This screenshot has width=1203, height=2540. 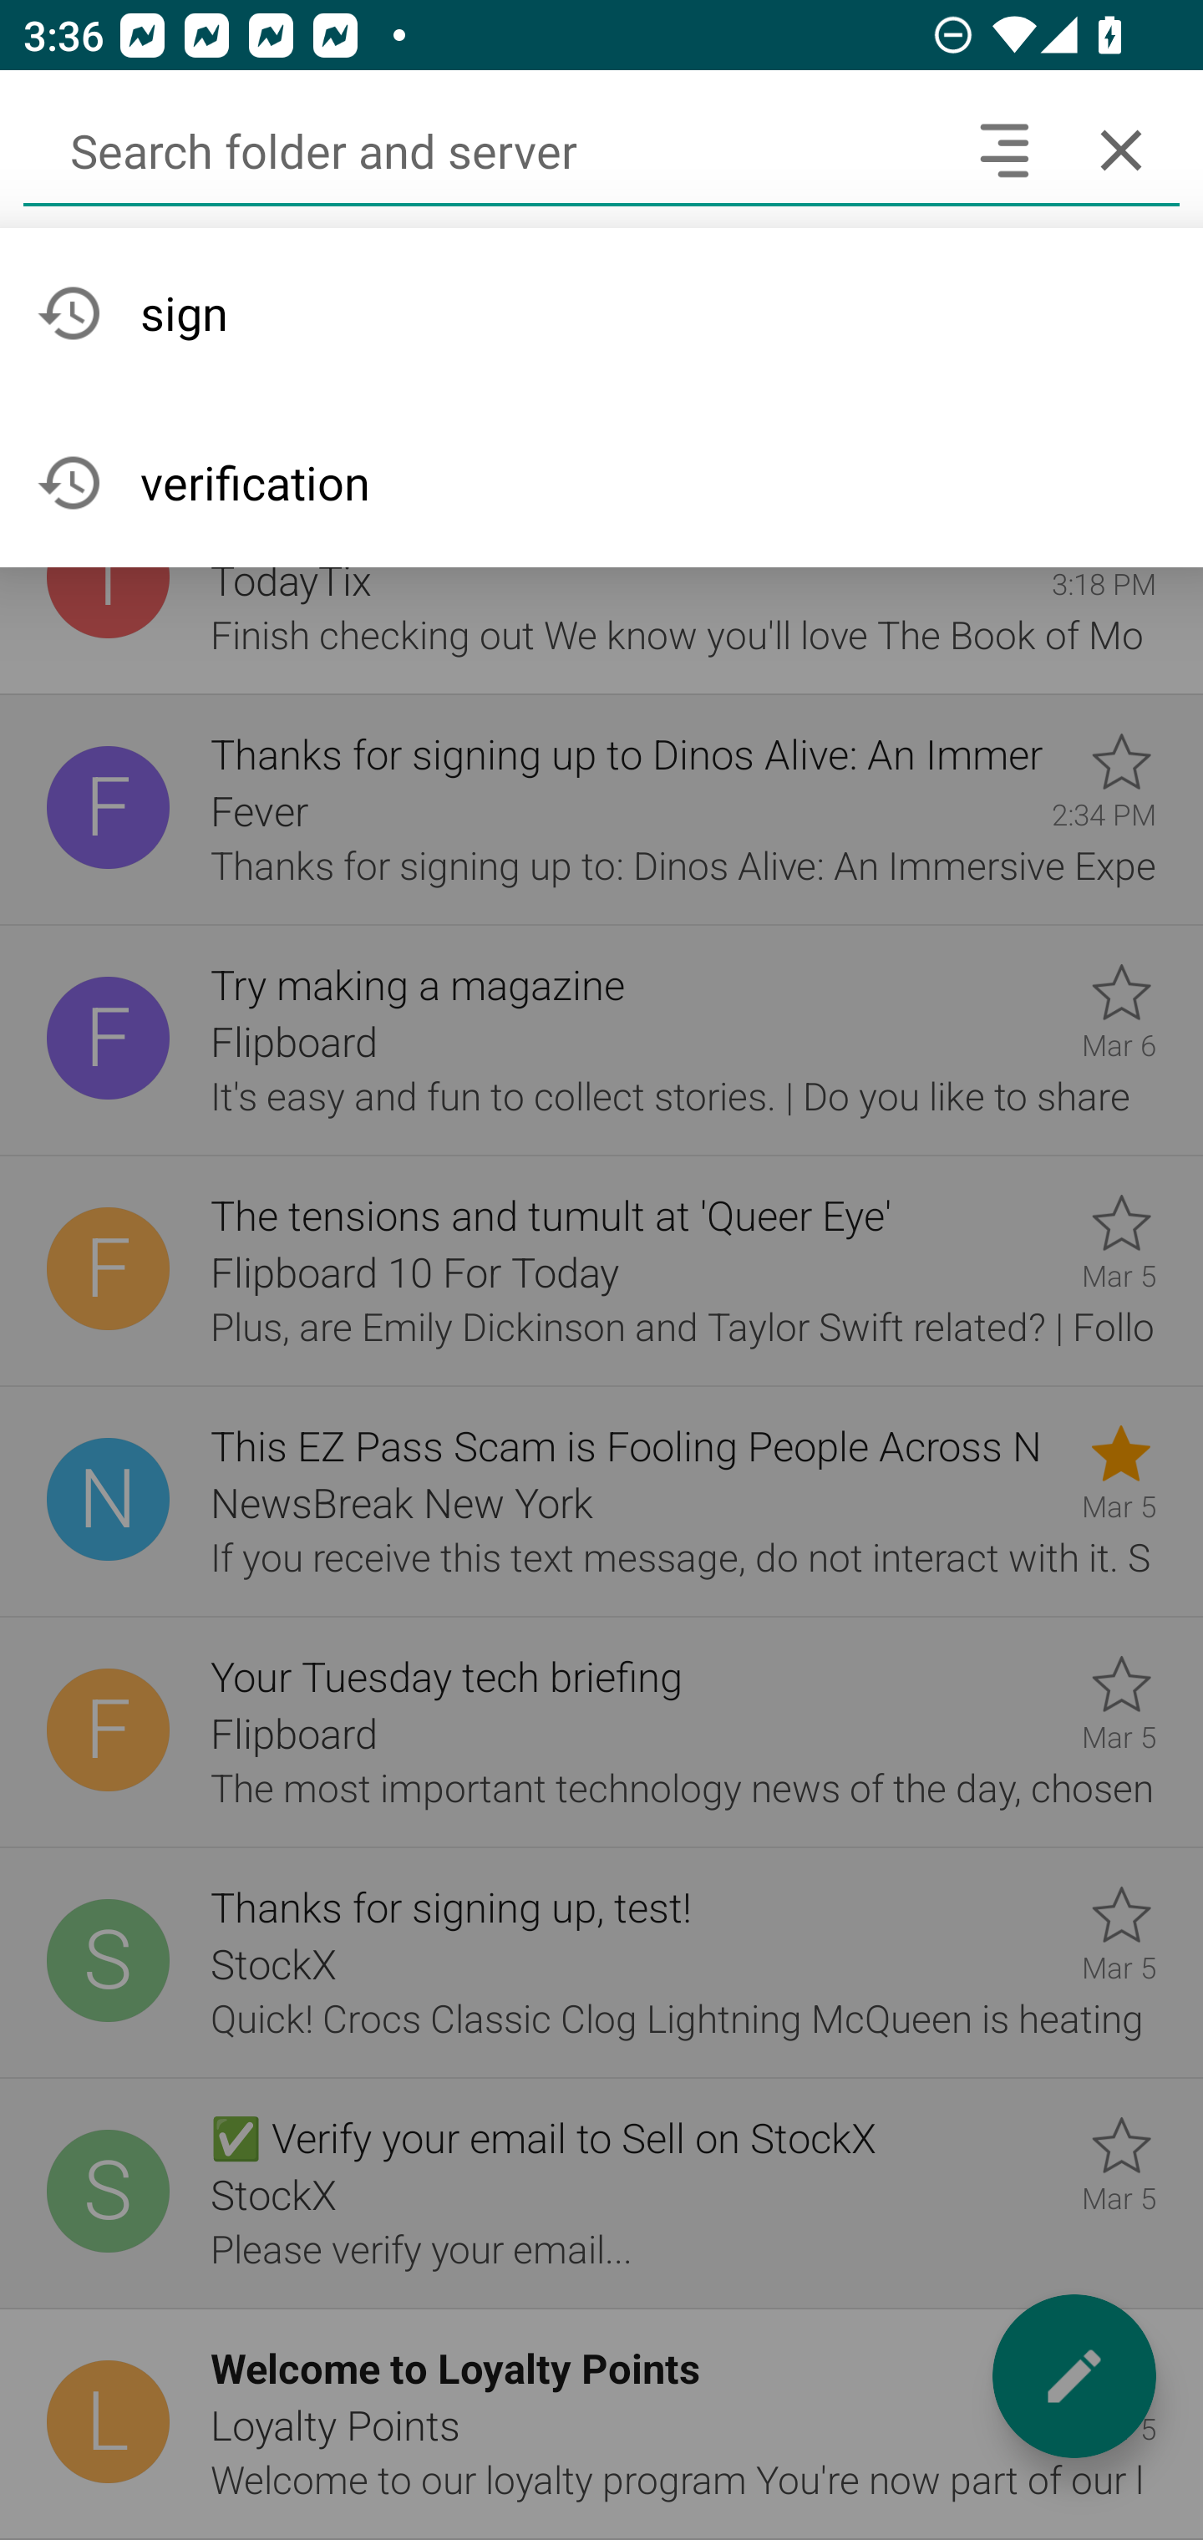 I want to click on    Search folder and server, so click(x=484, y=150).